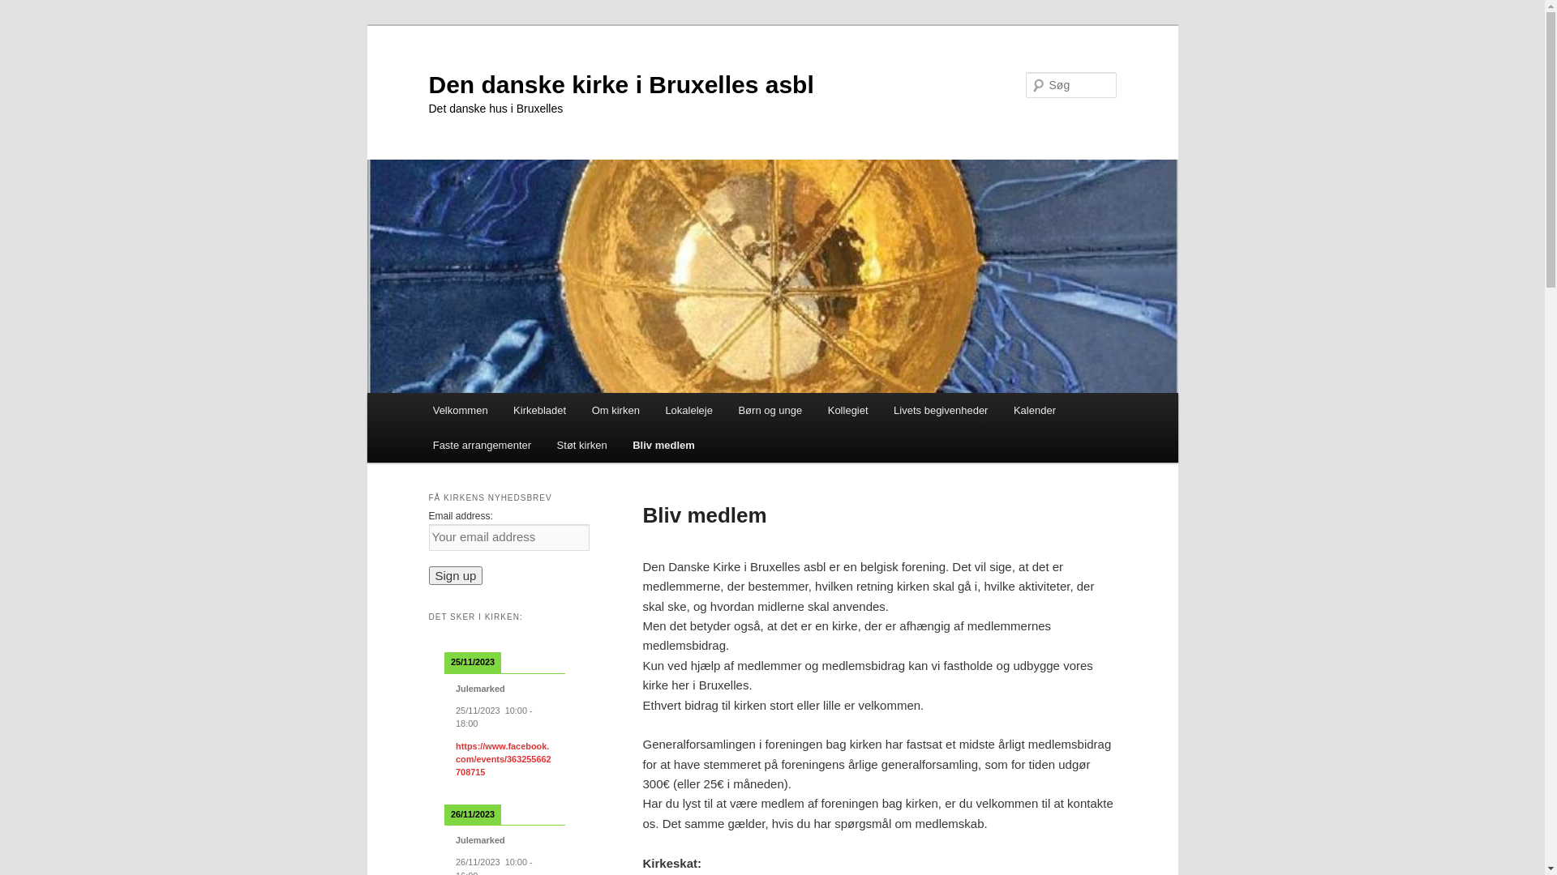  I want to click on Kalender, so click(1035, 410).